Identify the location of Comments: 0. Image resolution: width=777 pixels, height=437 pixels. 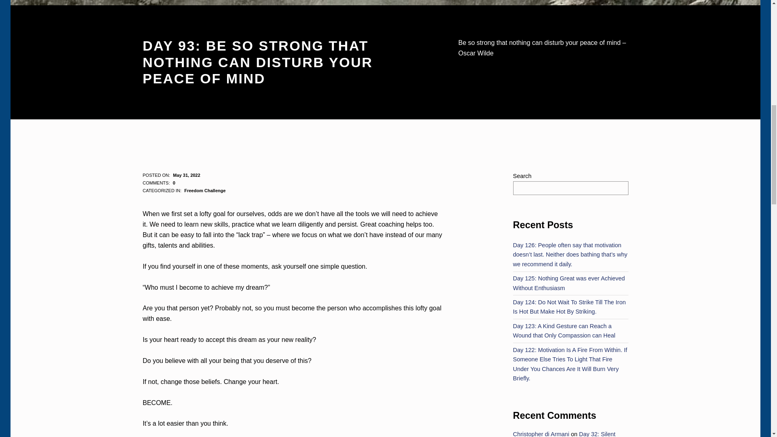
(159, 183).